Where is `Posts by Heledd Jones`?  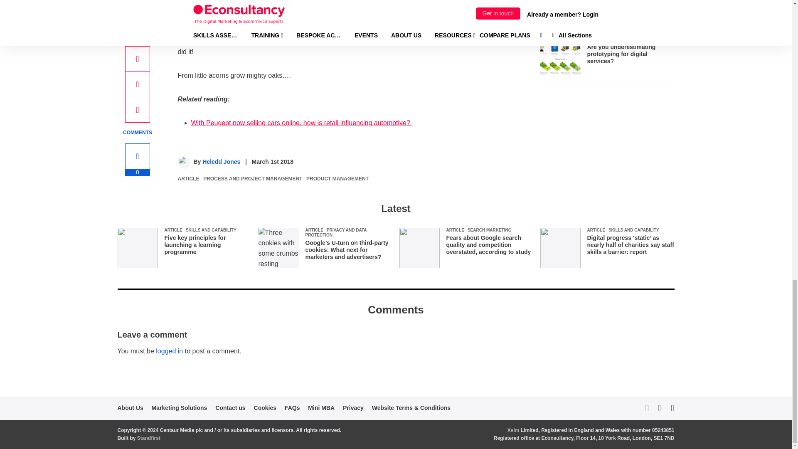
Posts by Heledd Jones is located at coordinates (221, 162).